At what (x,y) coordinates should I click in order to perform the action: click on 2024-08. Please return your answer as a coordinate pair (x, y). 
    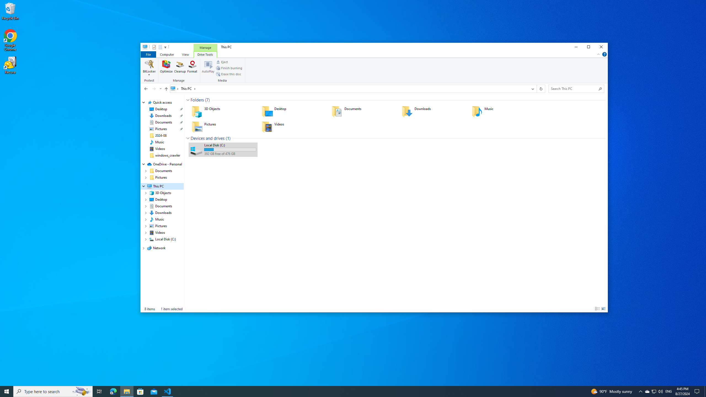
    Looking at the image, I should click on (161, 135).